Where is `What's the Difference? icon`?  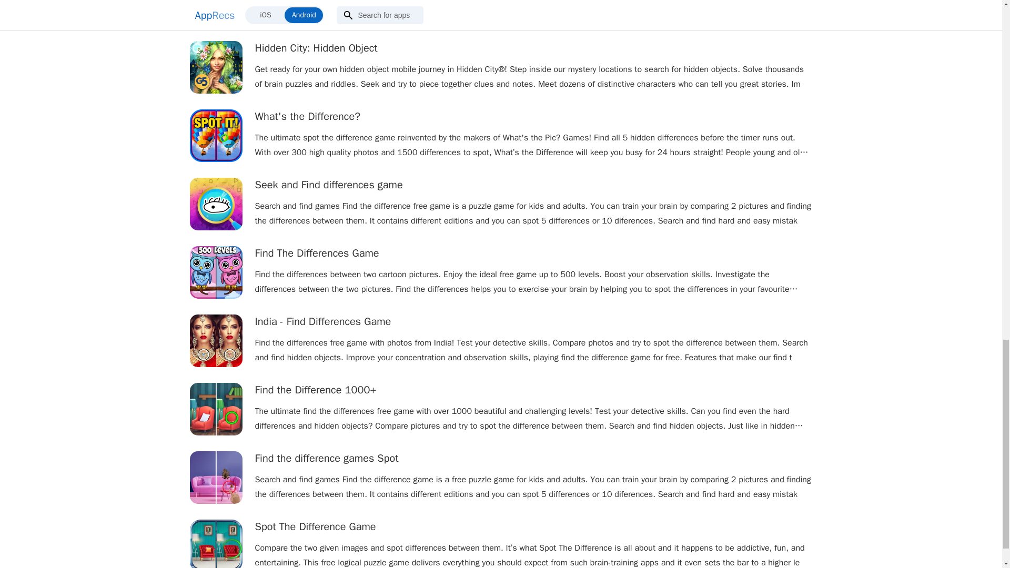
What's the Difference? icon is located at coordinates (216, 136).